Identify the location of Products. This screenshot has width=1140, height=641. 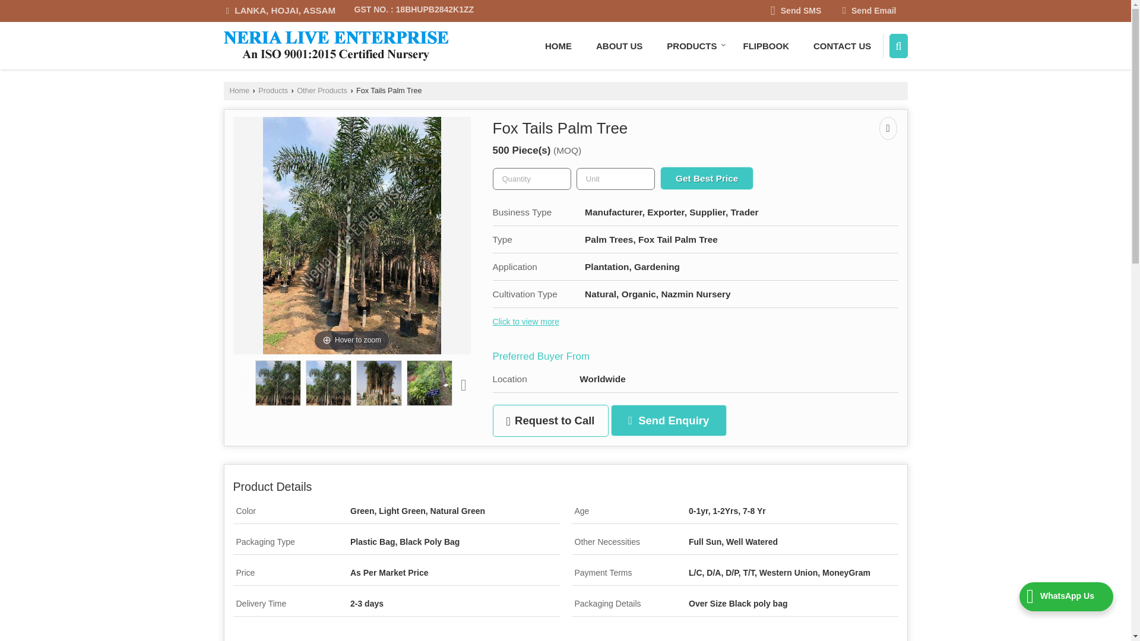
(273, 90).